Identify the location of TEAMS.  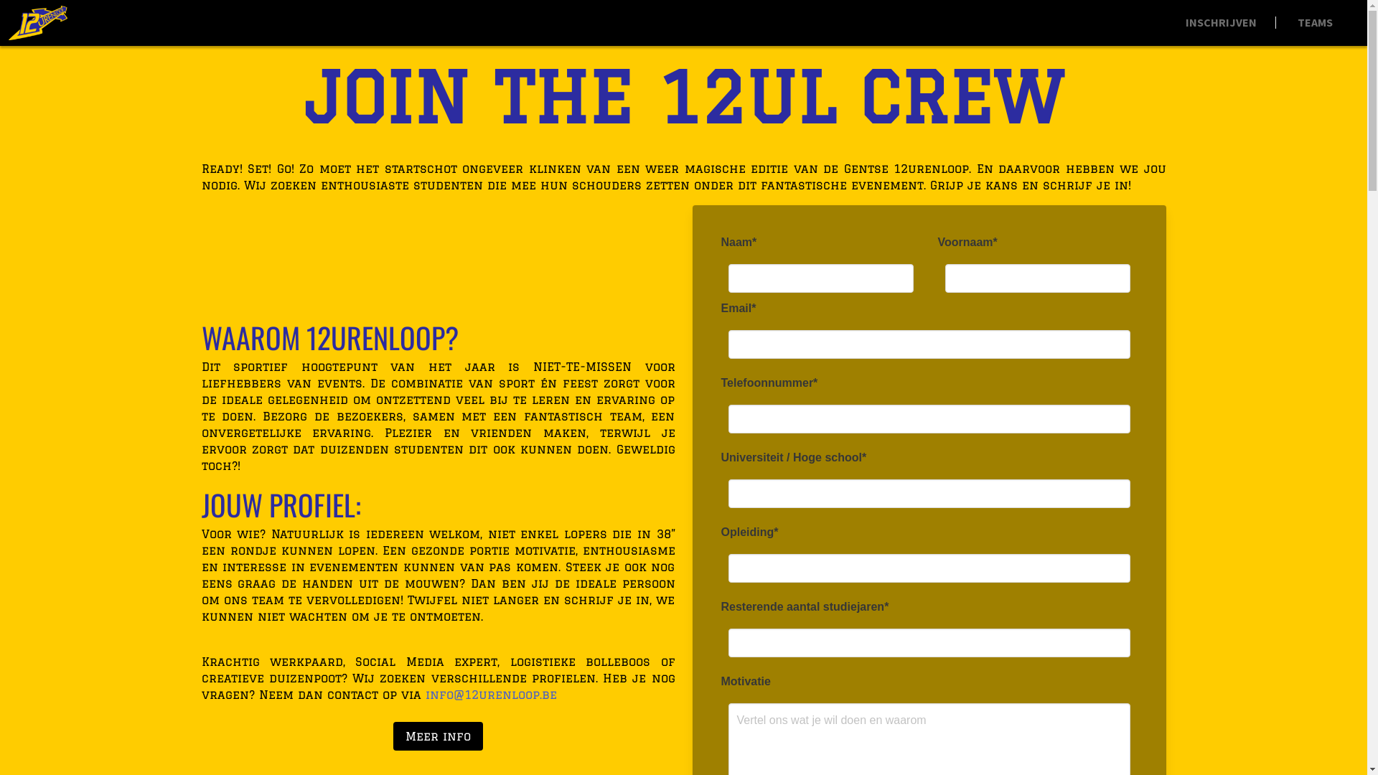
(1315, 22).